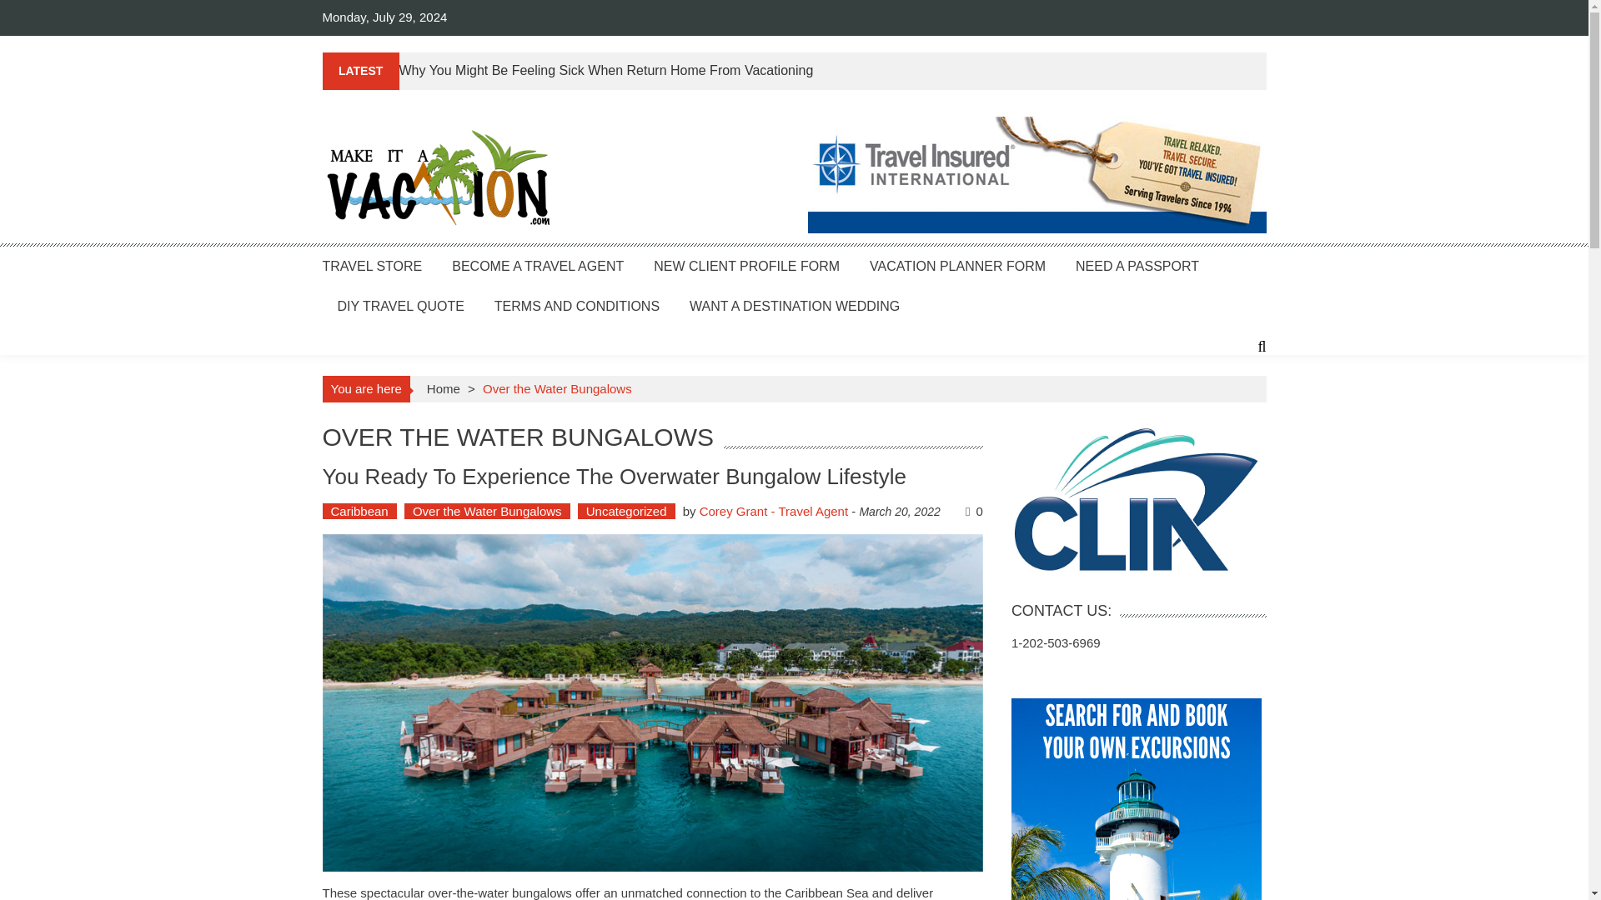  What do you see at coordinates (745, 265) in the screenshot?
I see `NEW CLIENT PROFILE FORM` at bounding box center [745, 265].